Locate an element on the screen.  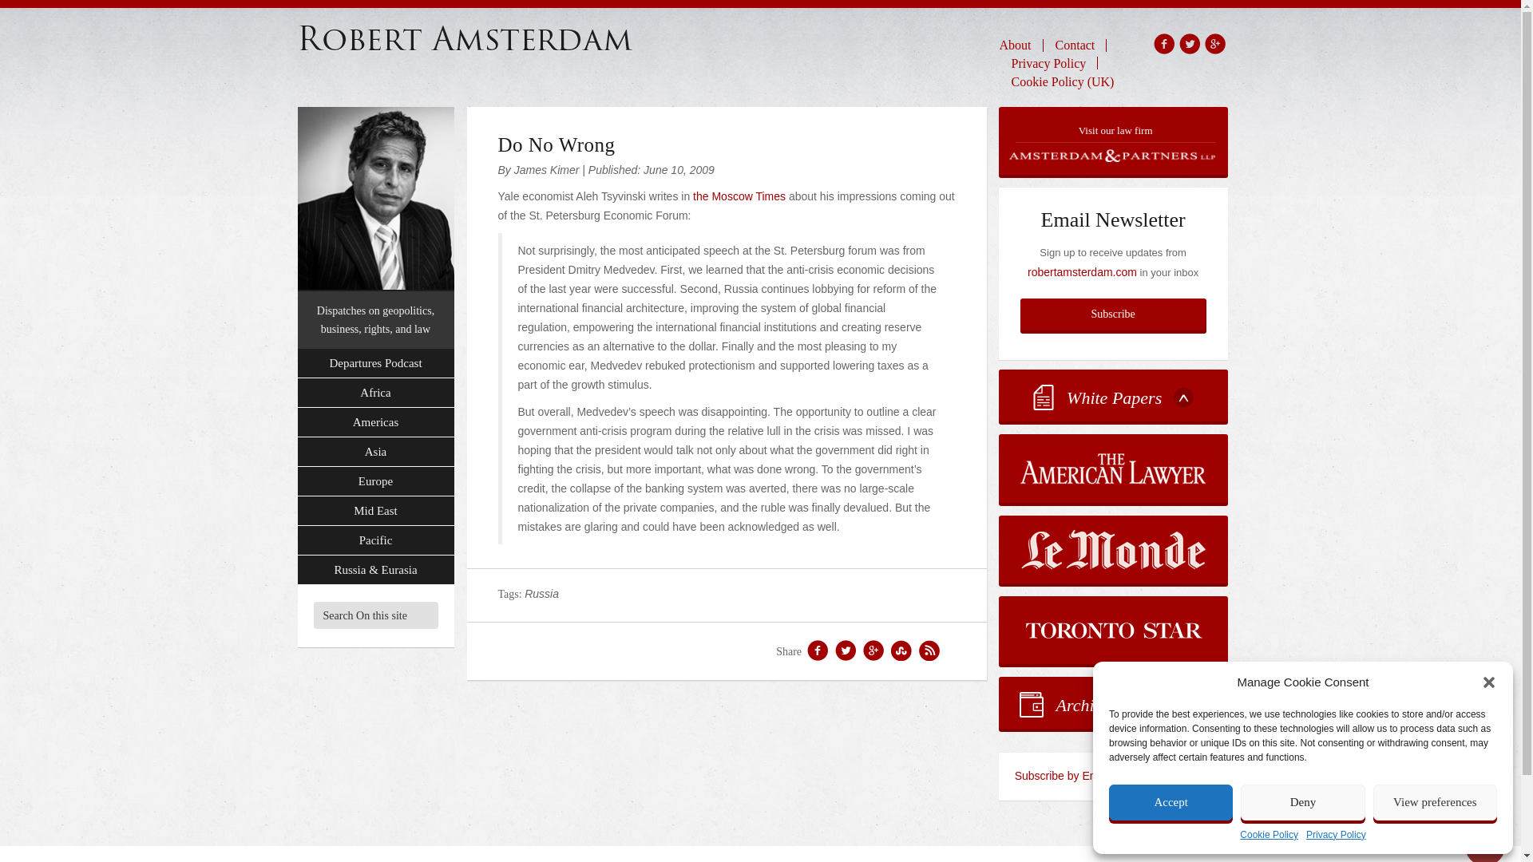
Contact is located at coordinates (1075, 45).